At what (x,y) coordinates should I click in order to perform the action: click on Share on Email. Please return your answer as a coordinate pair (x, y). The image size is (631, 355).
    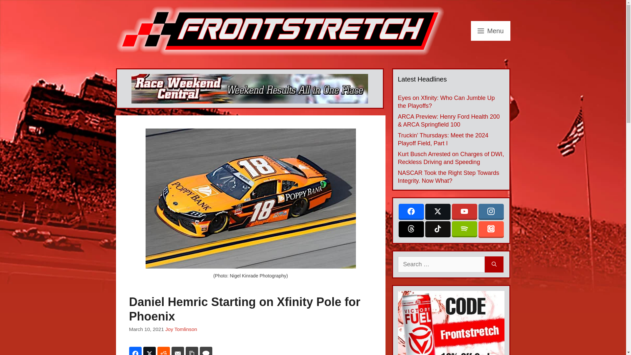
    Looking at the image, I should click on (178, 351).